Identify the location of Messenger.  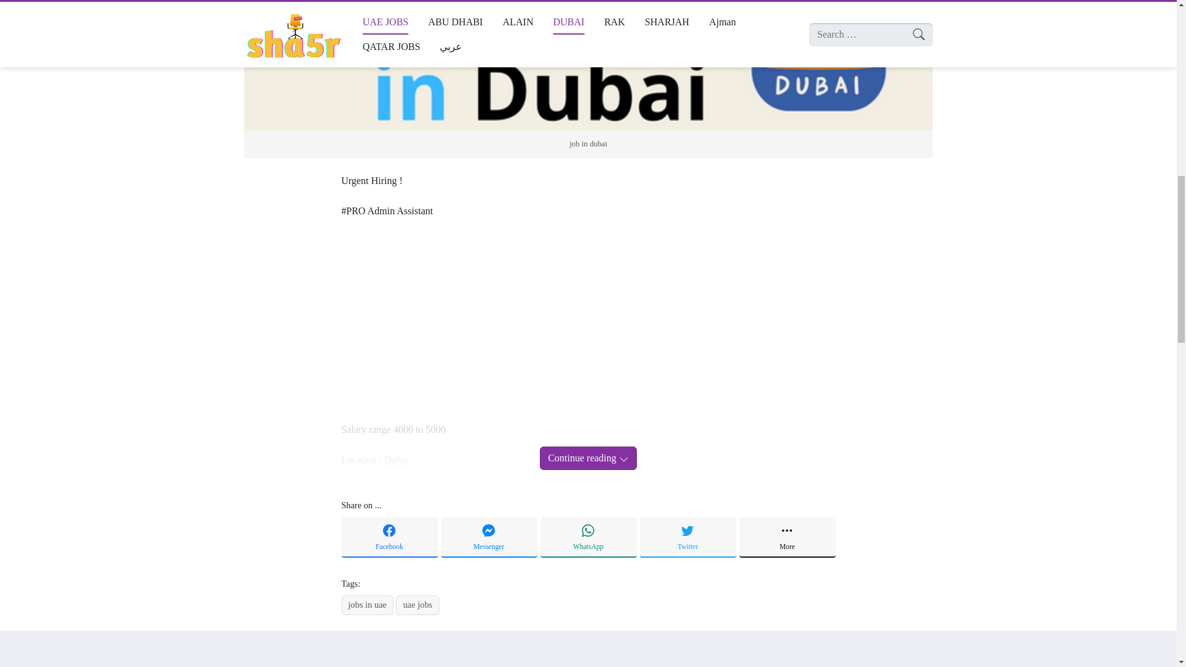
(489, 537).